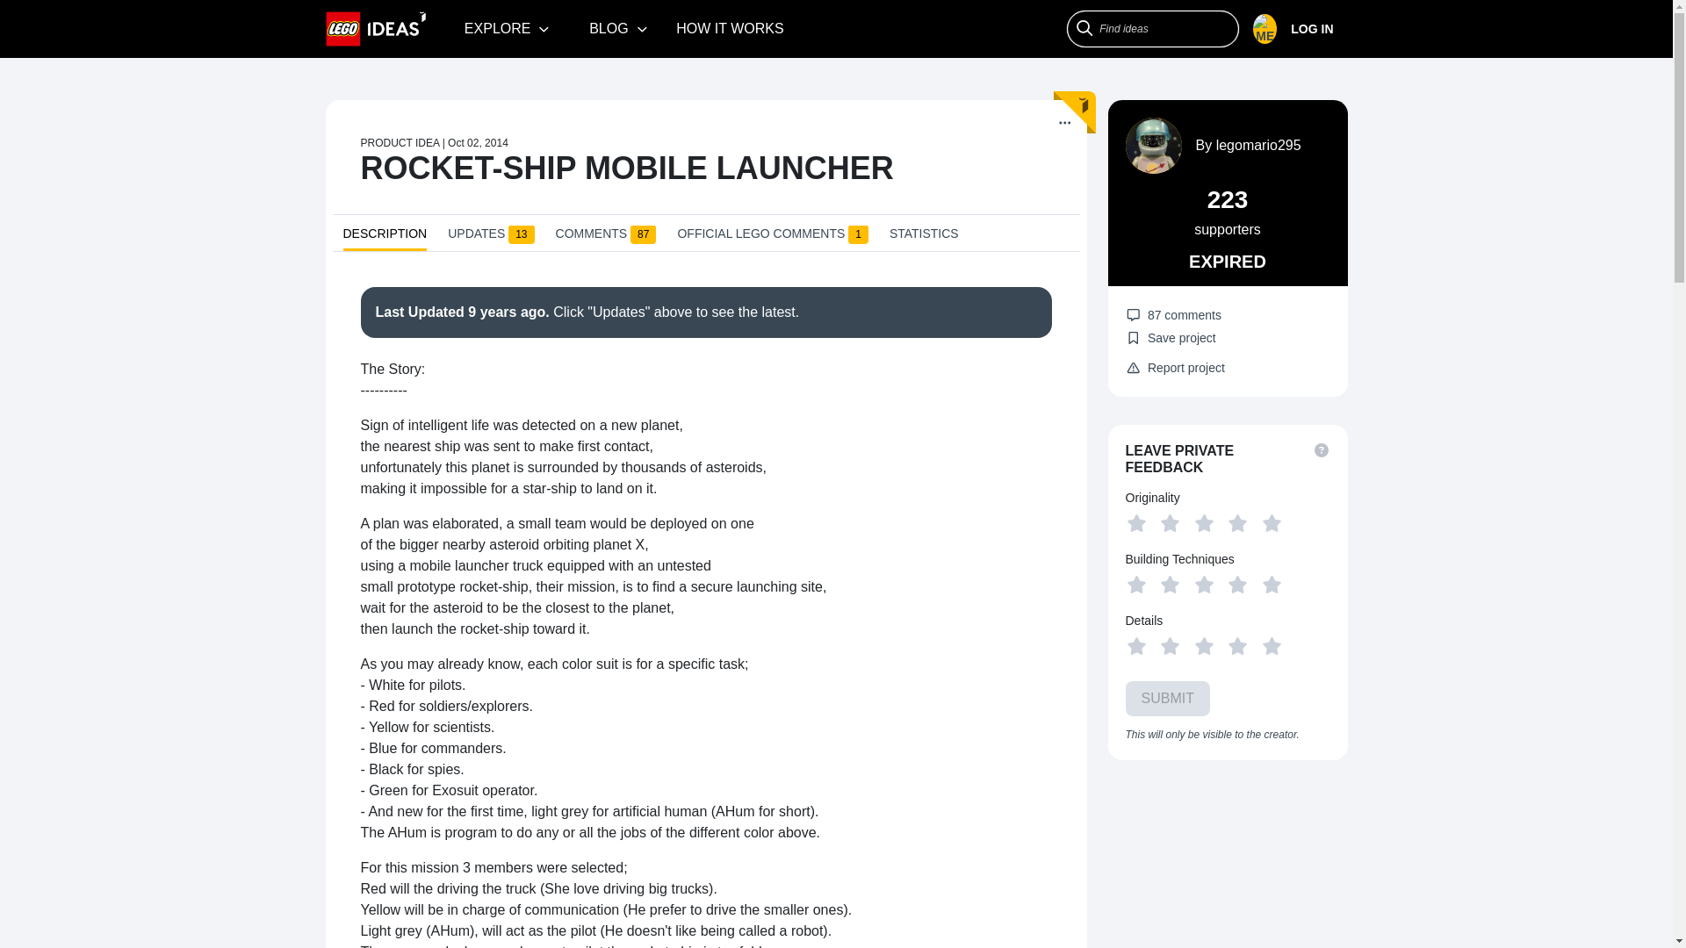 The height and width of the screenshot is (948, 1686). I want to click on BLOG, so click(618, 28).